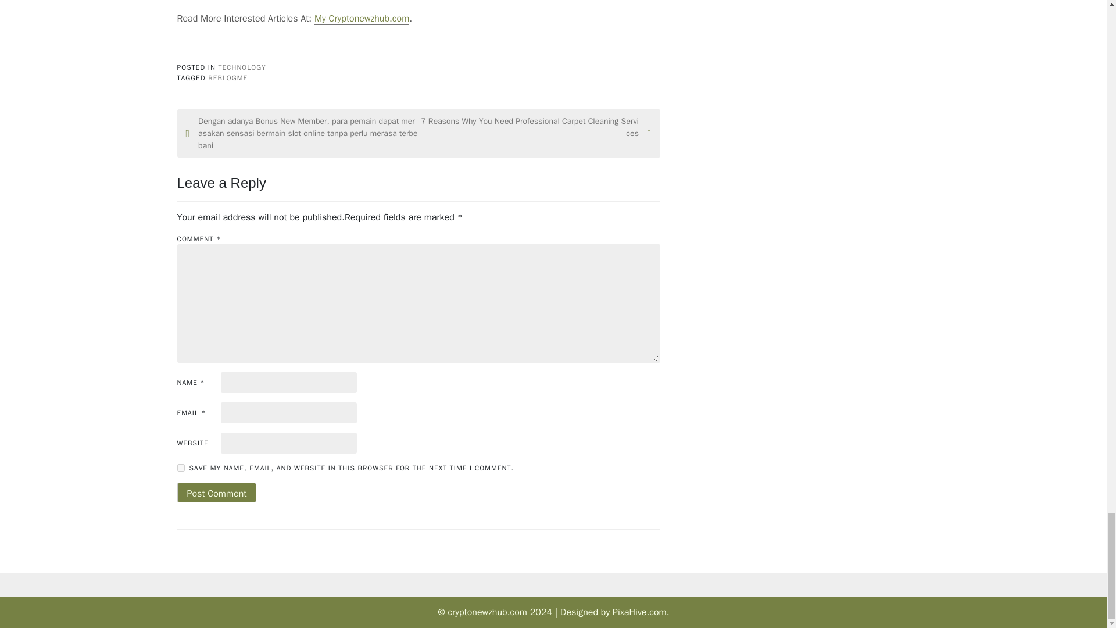  Describe the element at coordinates (362, 19) in the screenshot. I see `My Cryptonewzhub.com` at that location.